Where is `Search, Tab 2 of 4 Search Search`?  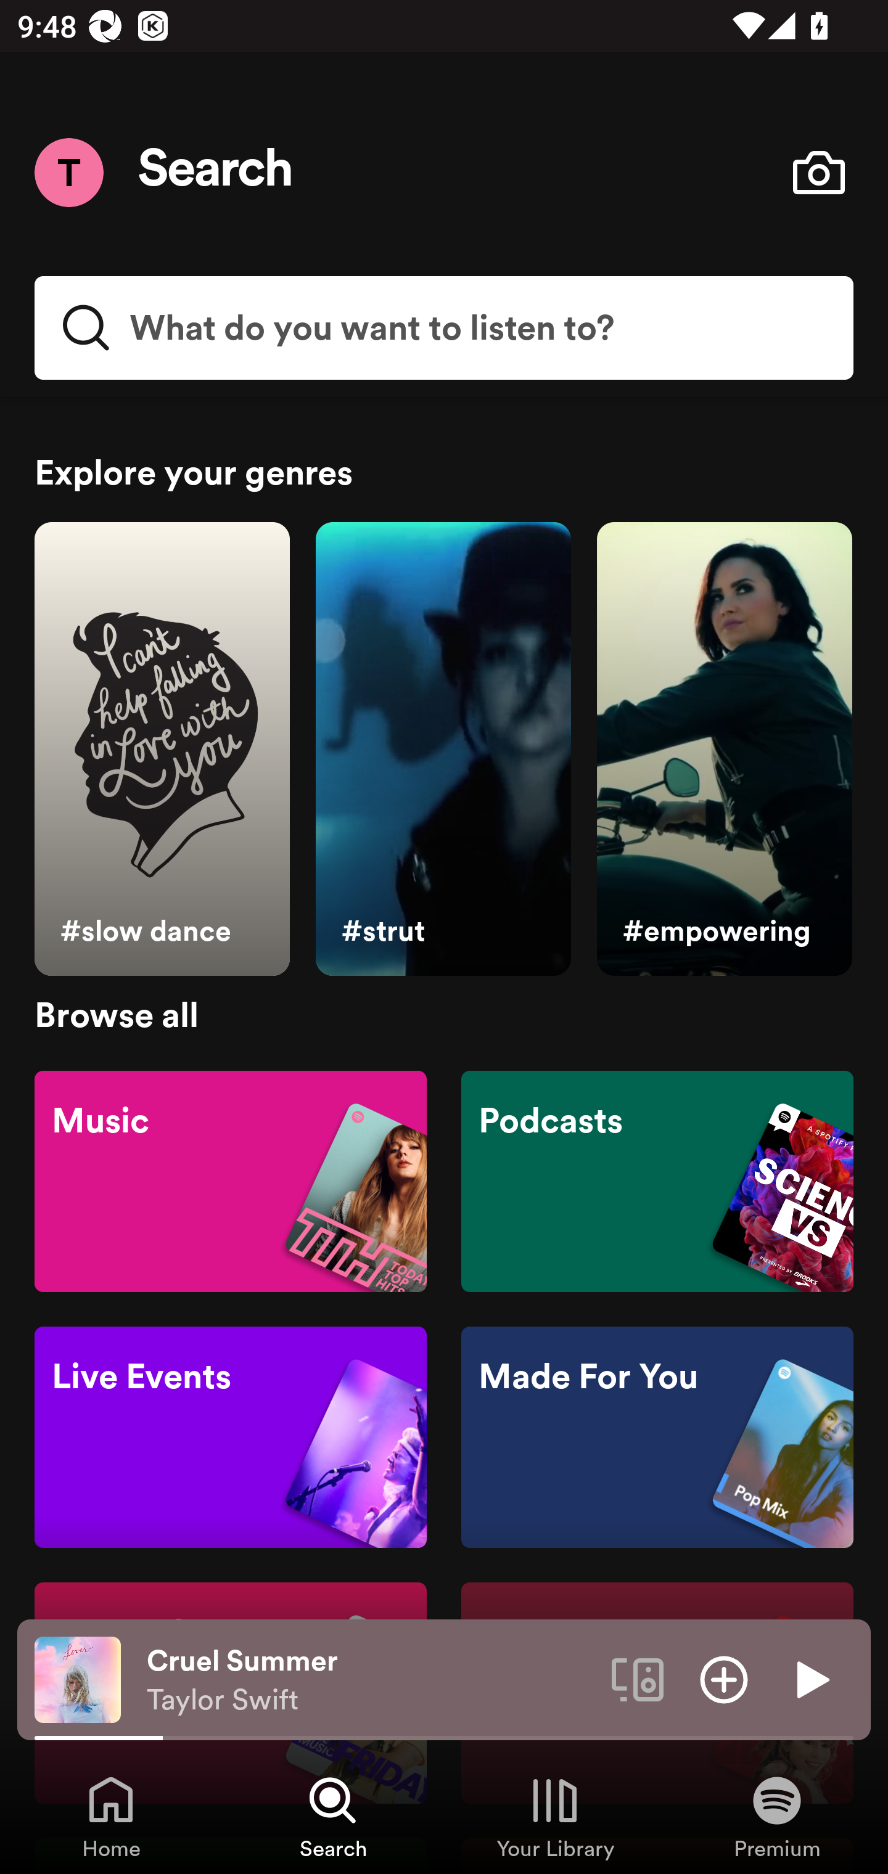
Search, Tab 2 of 4 Search Search is located at coordinates (333, 1816).